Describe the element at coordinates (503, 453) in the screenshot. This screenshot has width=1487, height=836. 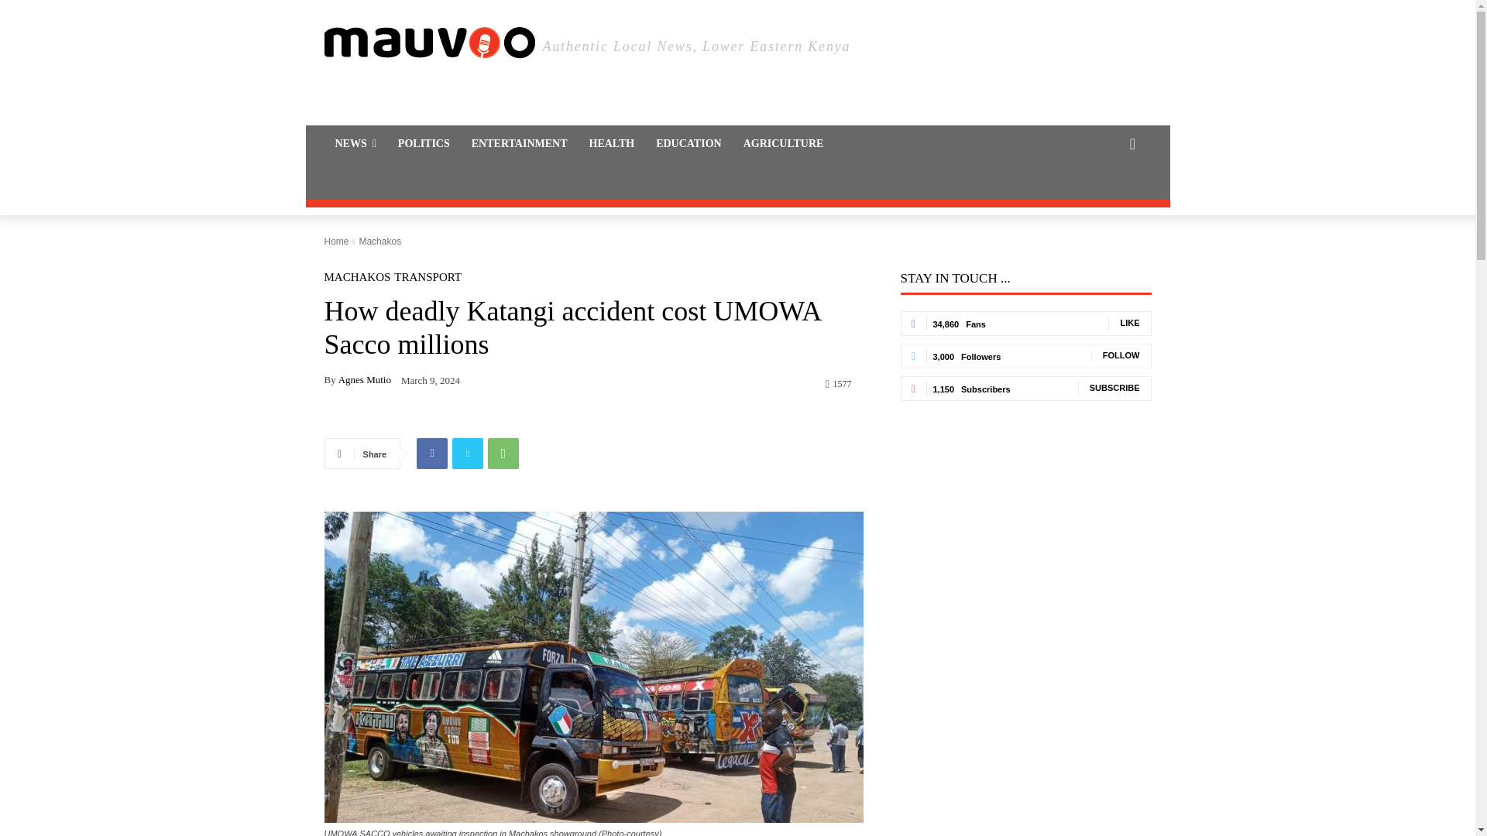
I see `WhatsApp` at that location.